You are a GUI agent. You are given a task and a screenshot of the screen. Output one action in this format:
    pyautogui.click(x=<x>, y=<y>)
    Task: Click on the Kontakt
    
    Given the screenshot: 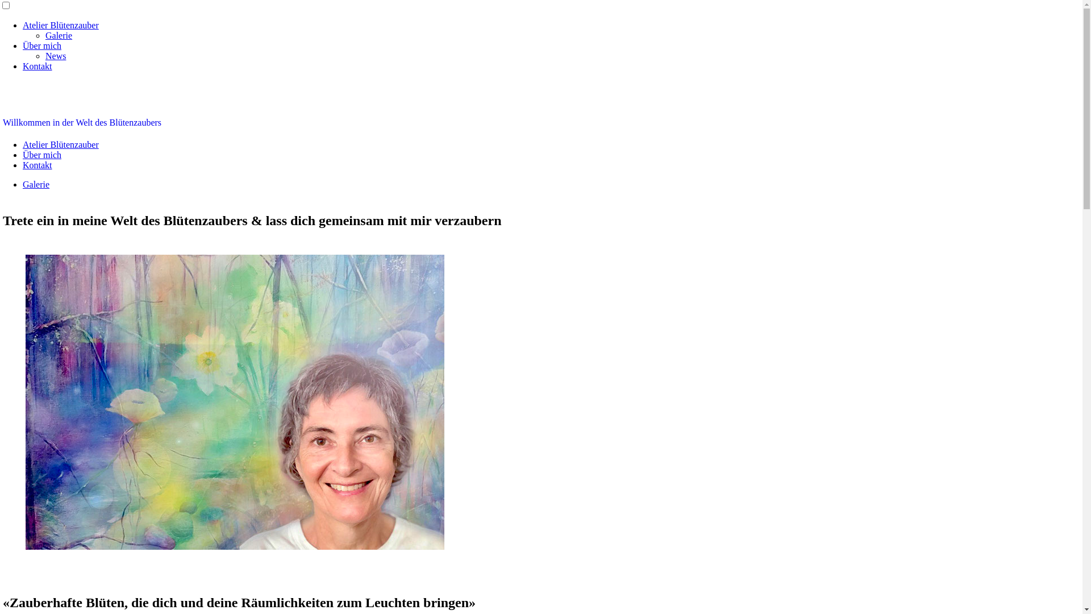 What is the action you would take?
    pyautogui.click(x=38, y=66)
    